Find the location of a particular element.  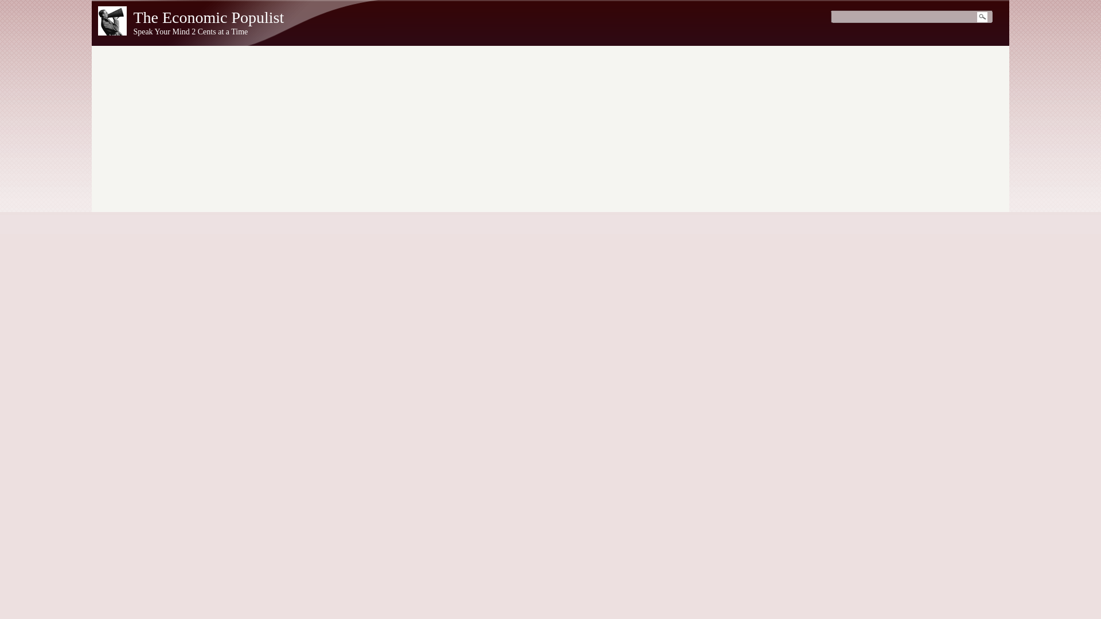

The Economic Populist is located at coordinates (112, 32).